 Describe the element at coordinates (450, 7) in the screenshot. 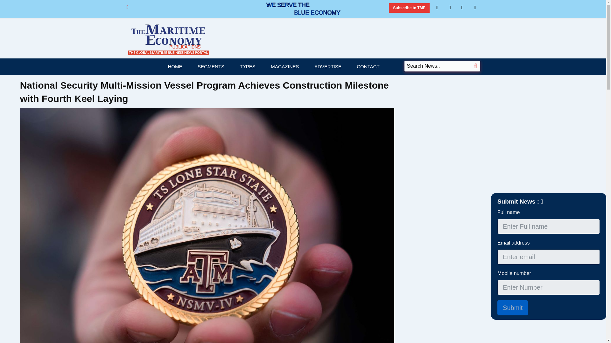

I see `facebook` at that location.